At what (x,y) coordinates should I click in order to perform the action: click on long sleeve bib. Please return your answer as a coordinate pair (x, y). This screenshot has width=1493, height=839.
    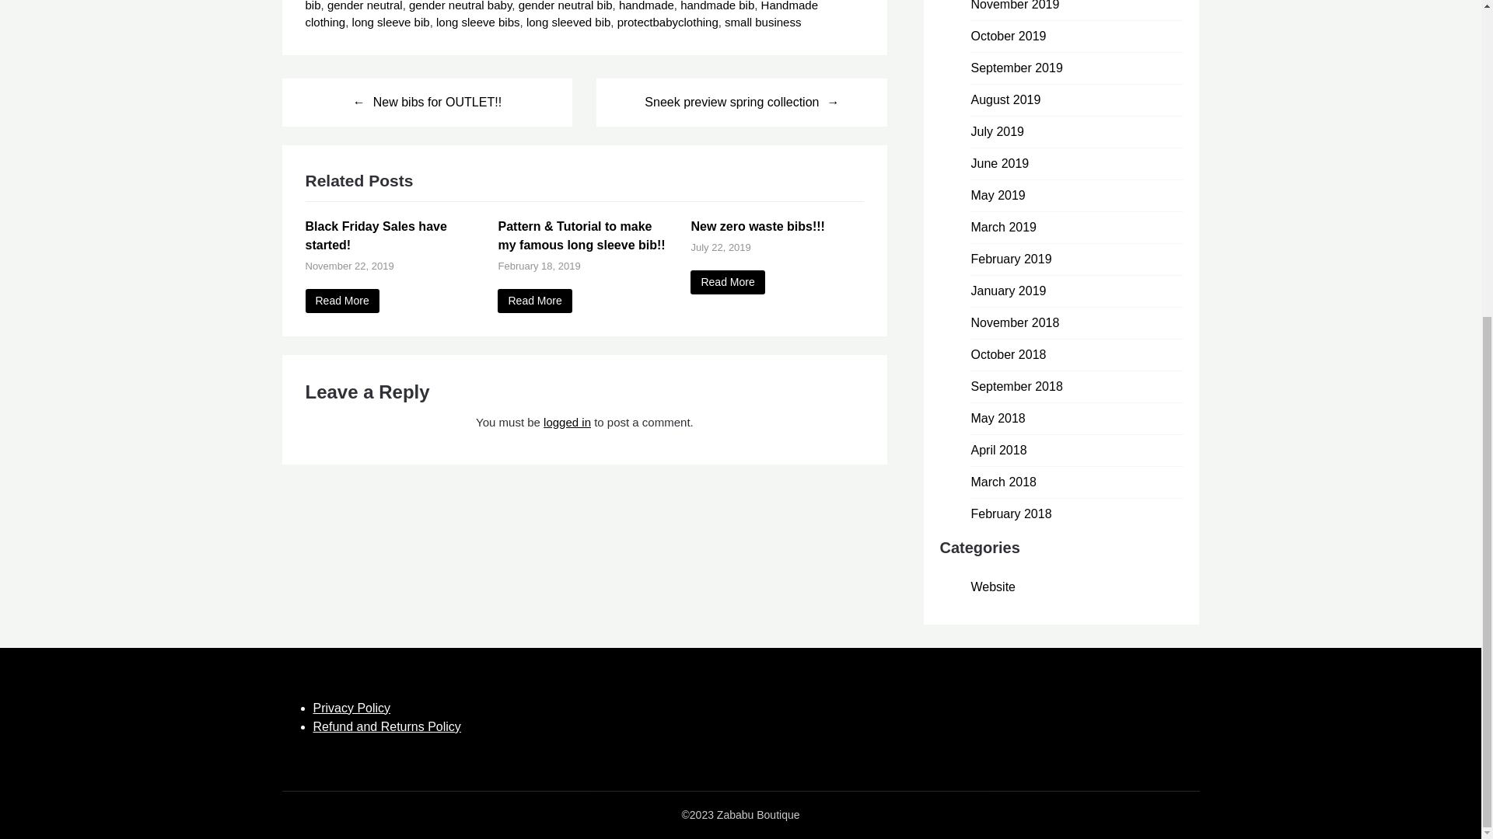
    Looking at the image, I should click on (390, 22).